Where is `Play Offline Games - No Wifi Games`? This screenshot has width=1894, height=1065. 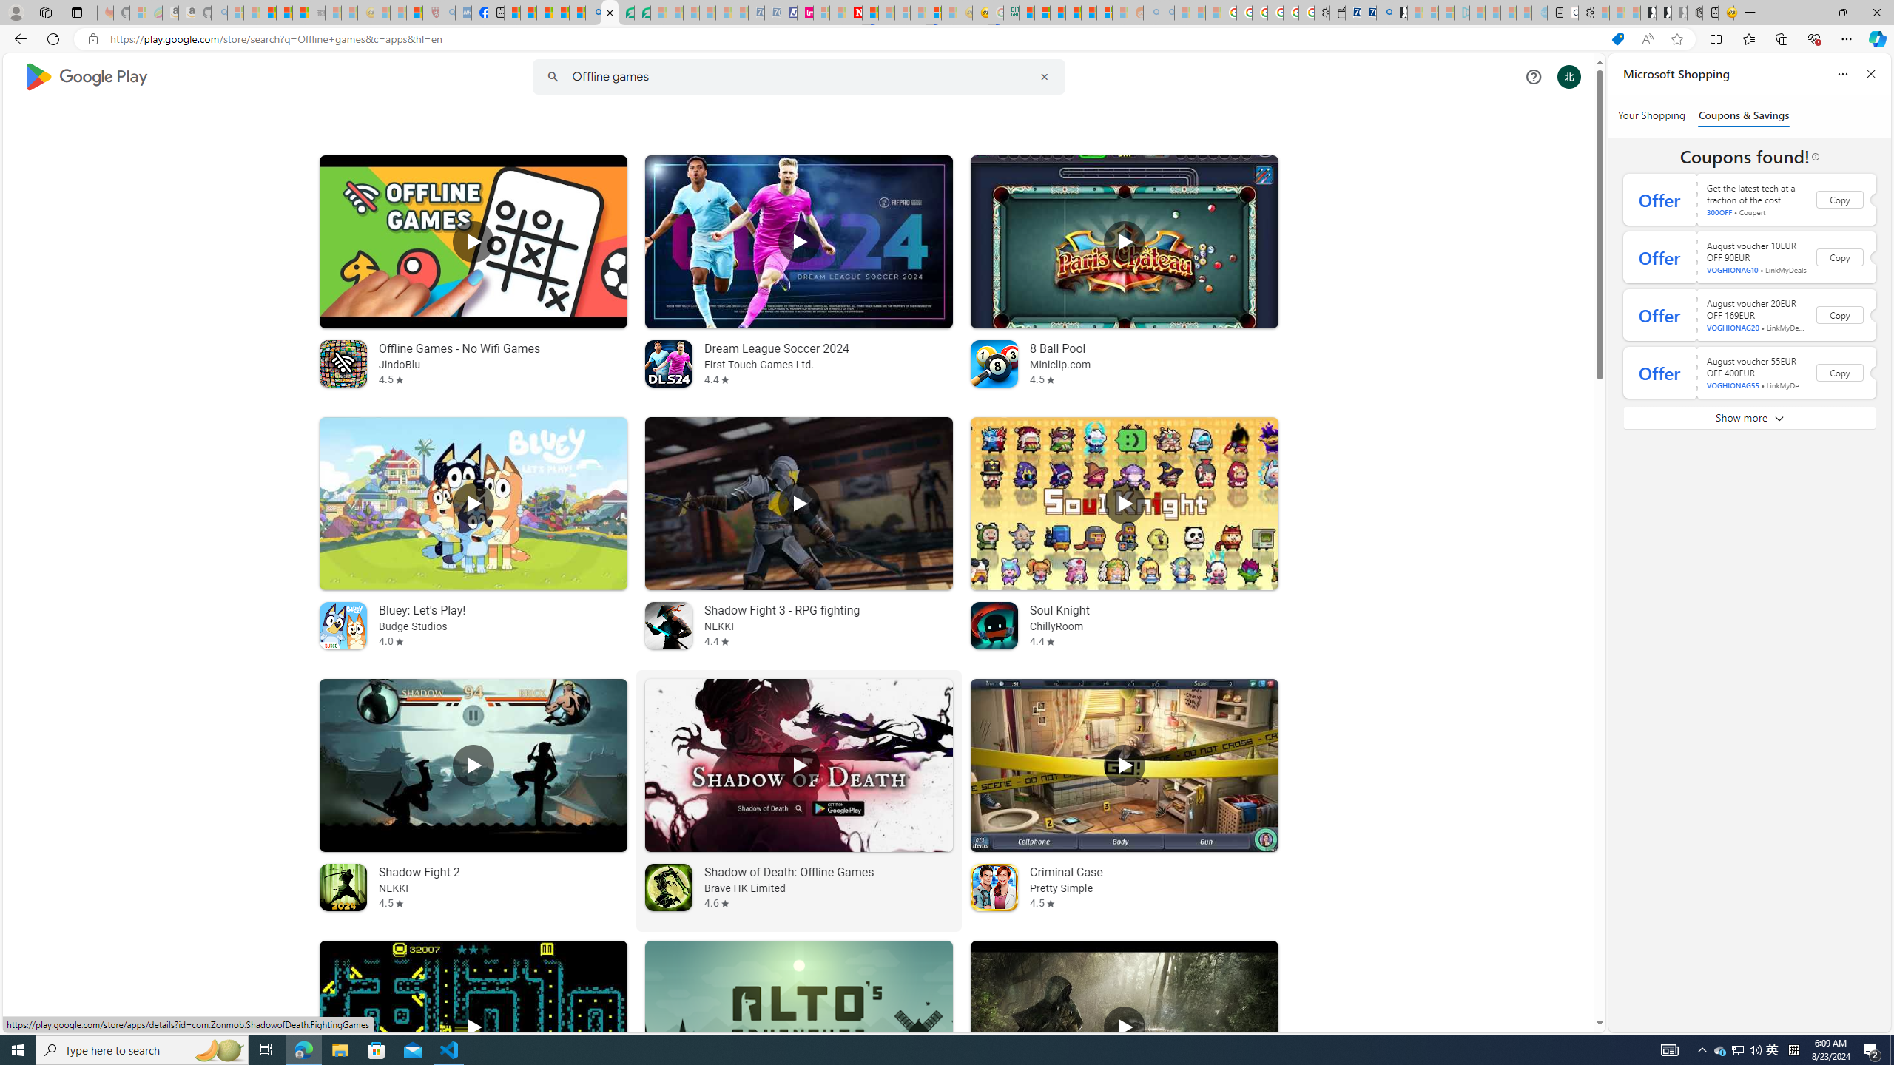
Play Offline Games - No Wifi Games is located at coordinates (473, 241).